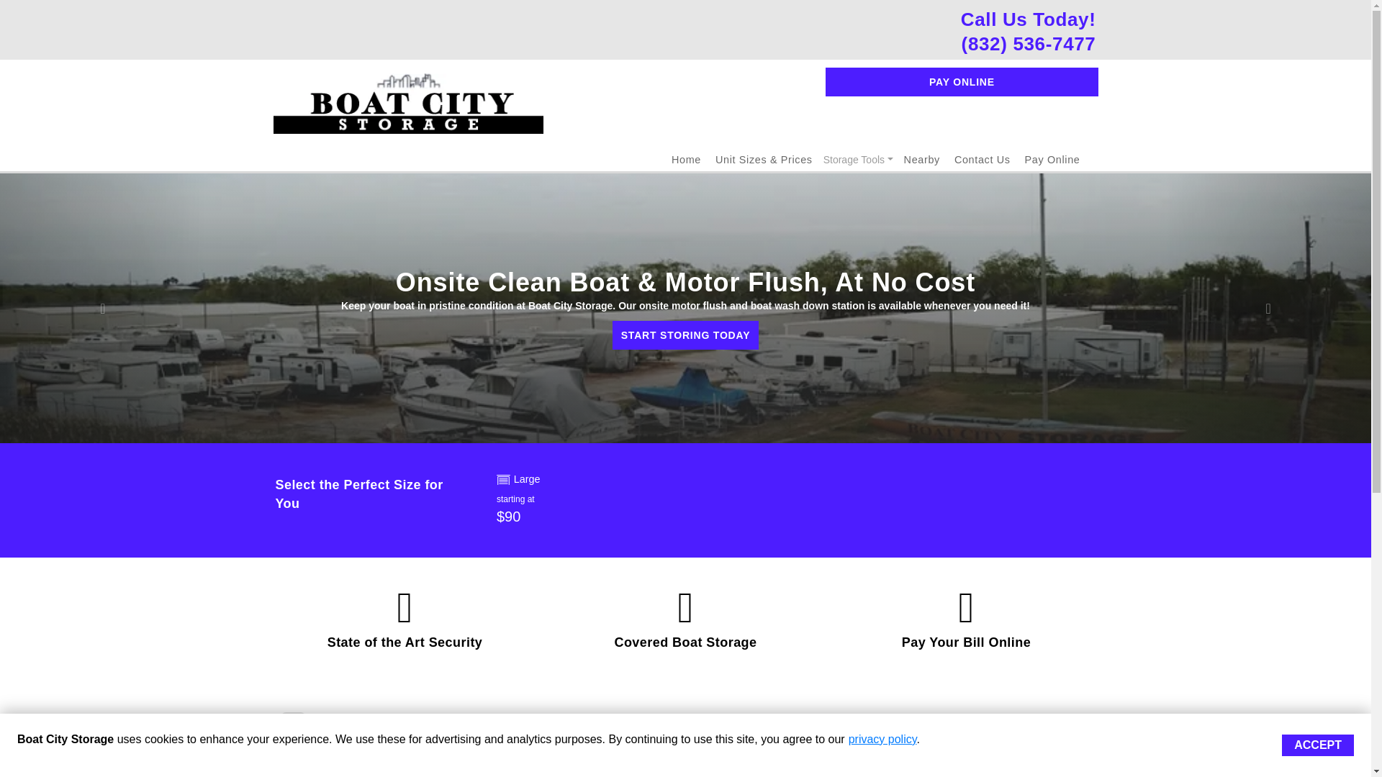 The image size is (1382, 777). What do you see at coordinates (685, 335) in the screenshot?
I see `START STORING TODAY` at bounding box center [685, 335].